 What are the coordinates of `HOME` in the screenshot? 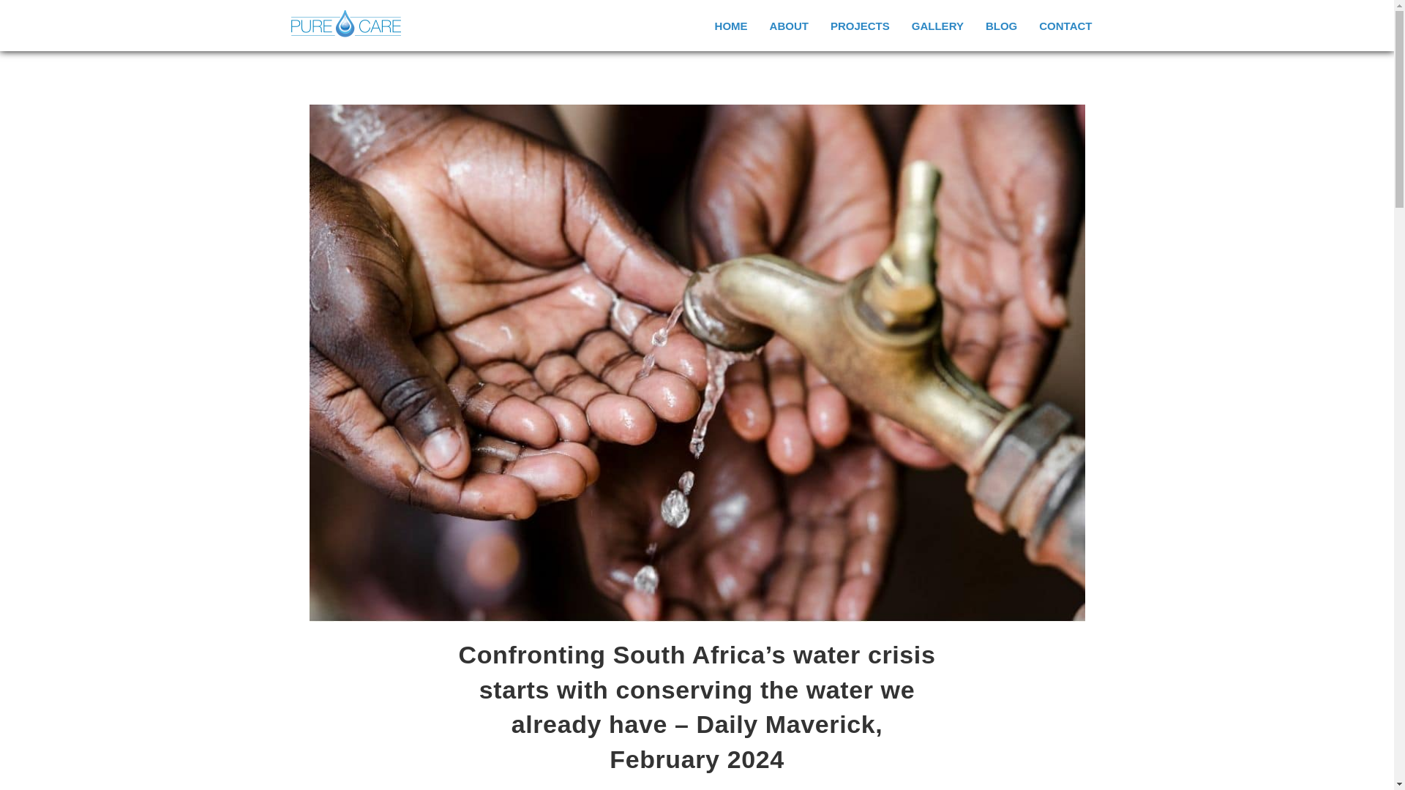 It's located at (730, 25).